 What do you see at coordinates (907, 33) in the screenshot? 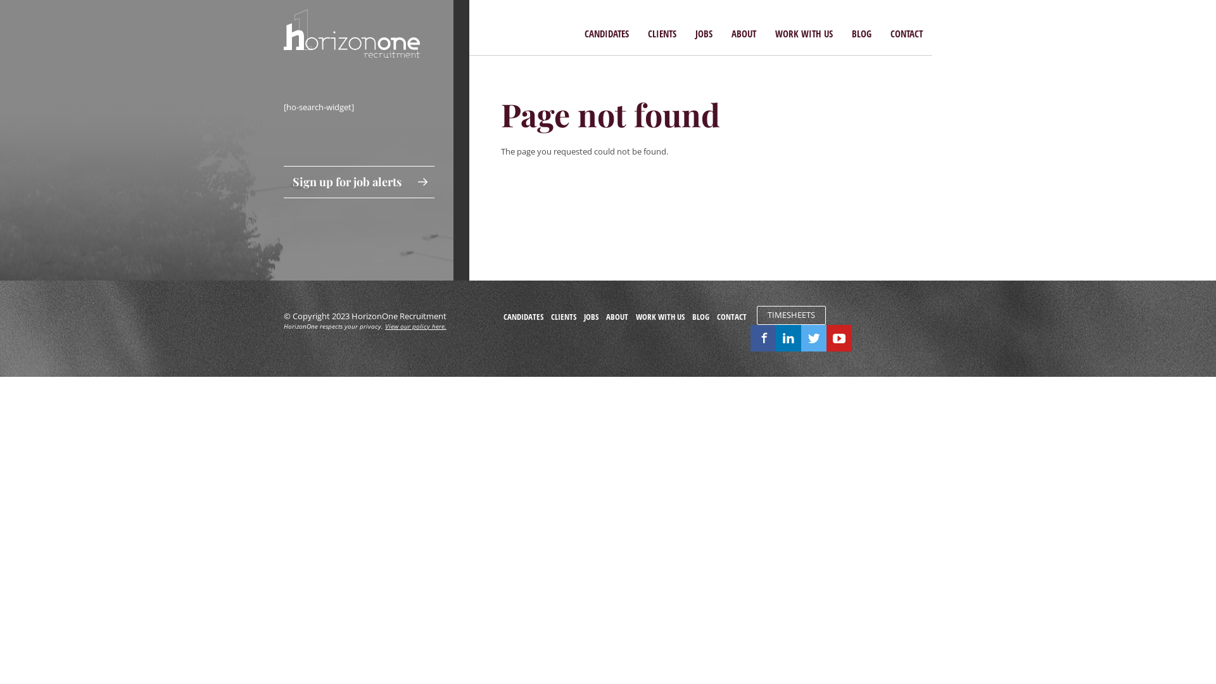
I see `CONTACT` at bounding box center [907, 33].